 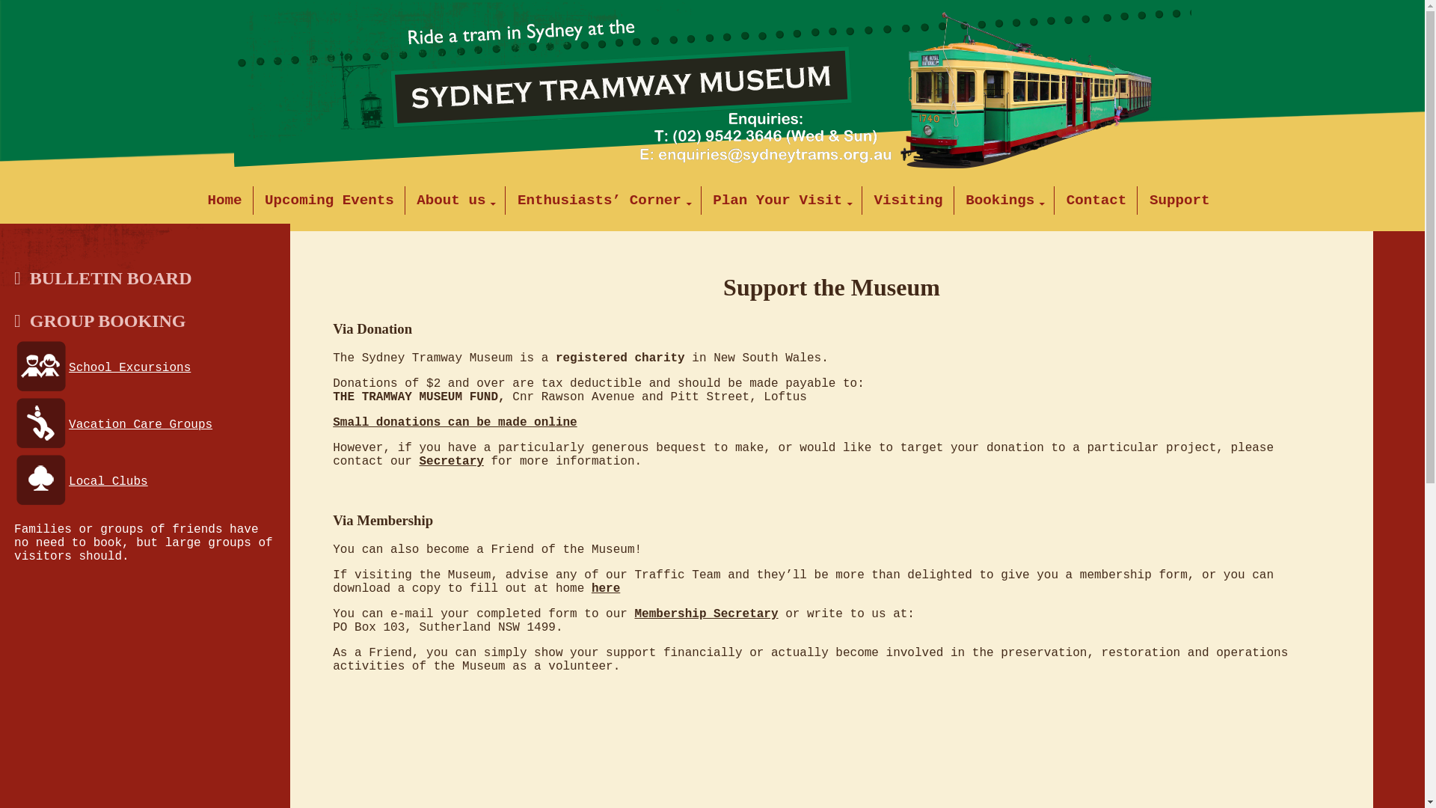 What do you see at coordinates (1183, 201) in the screenshot?
I see `Support` at bounding box center [1183, 201].